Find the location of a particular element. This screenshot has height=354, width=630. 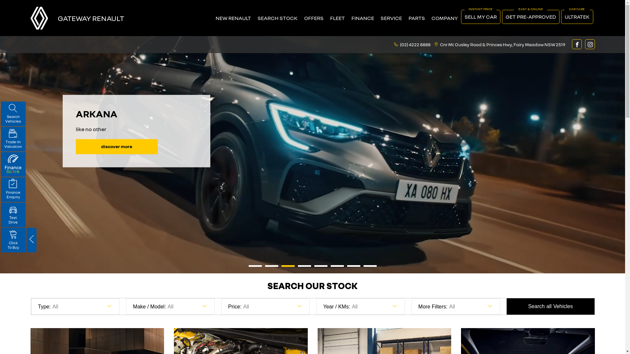

(02) 4222 8888 is located at coordinates (415, 44).